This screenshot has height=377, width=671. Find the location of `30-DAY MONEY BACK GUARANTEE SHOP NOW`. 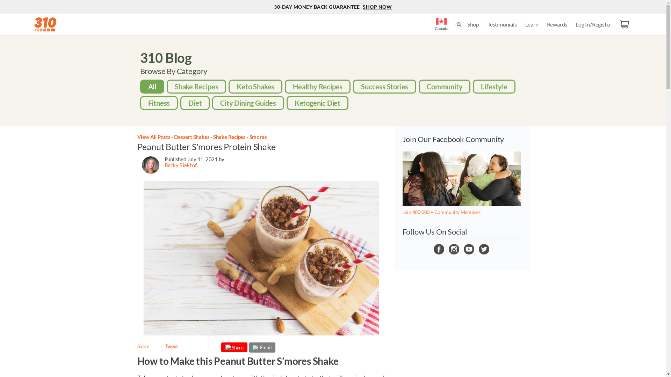

30-DAY MONEY BACK GUARANTEE SHOP NOW is located at coordinates (333, 7).